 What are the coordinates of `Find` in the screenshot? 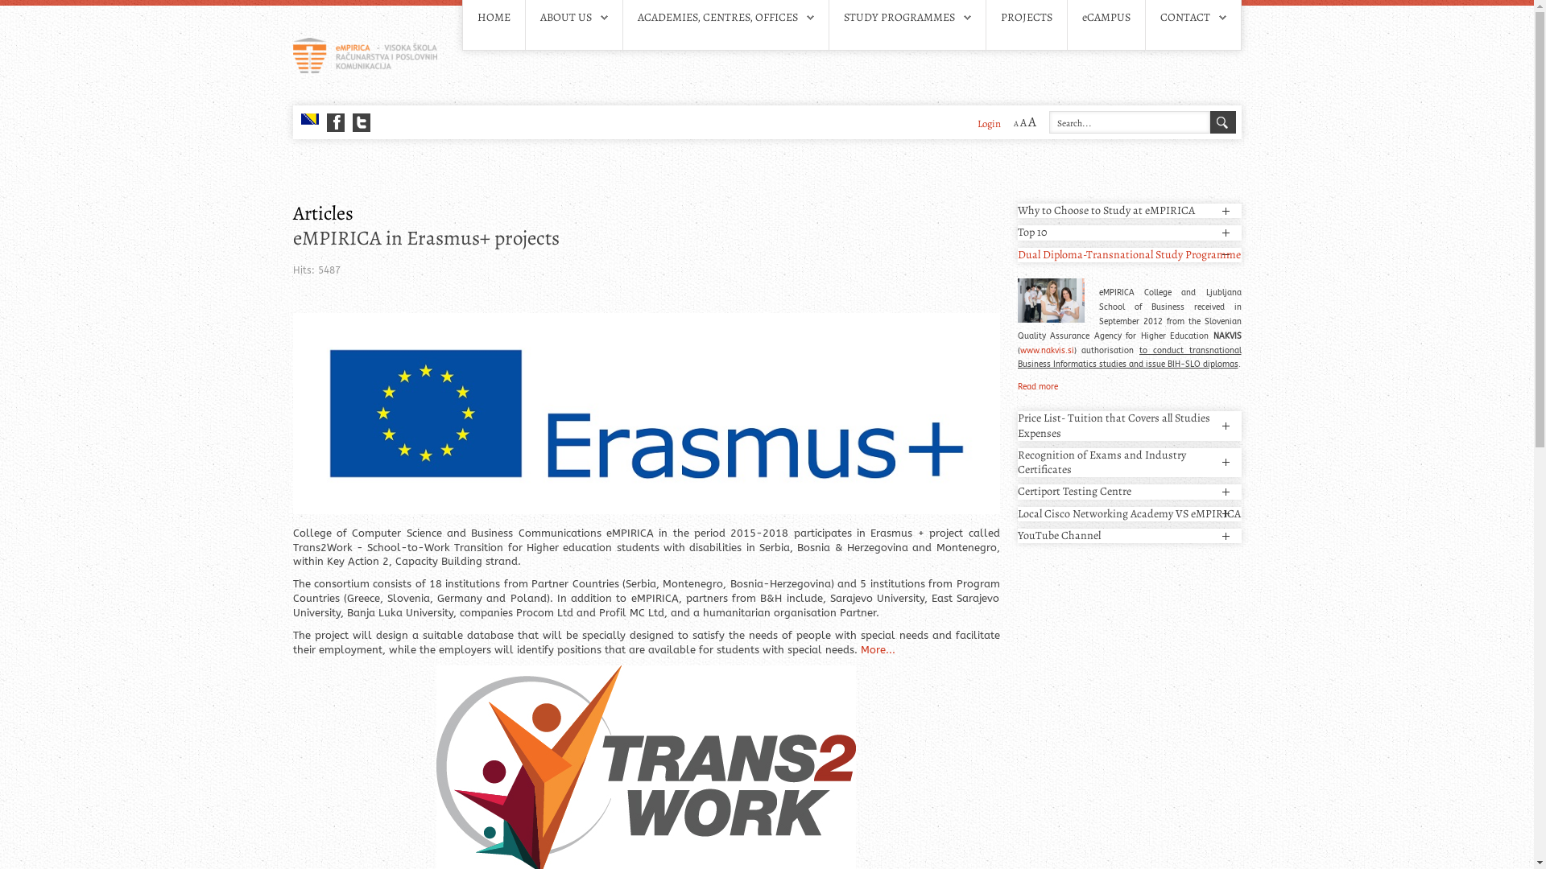 It's located at (1222, 122).